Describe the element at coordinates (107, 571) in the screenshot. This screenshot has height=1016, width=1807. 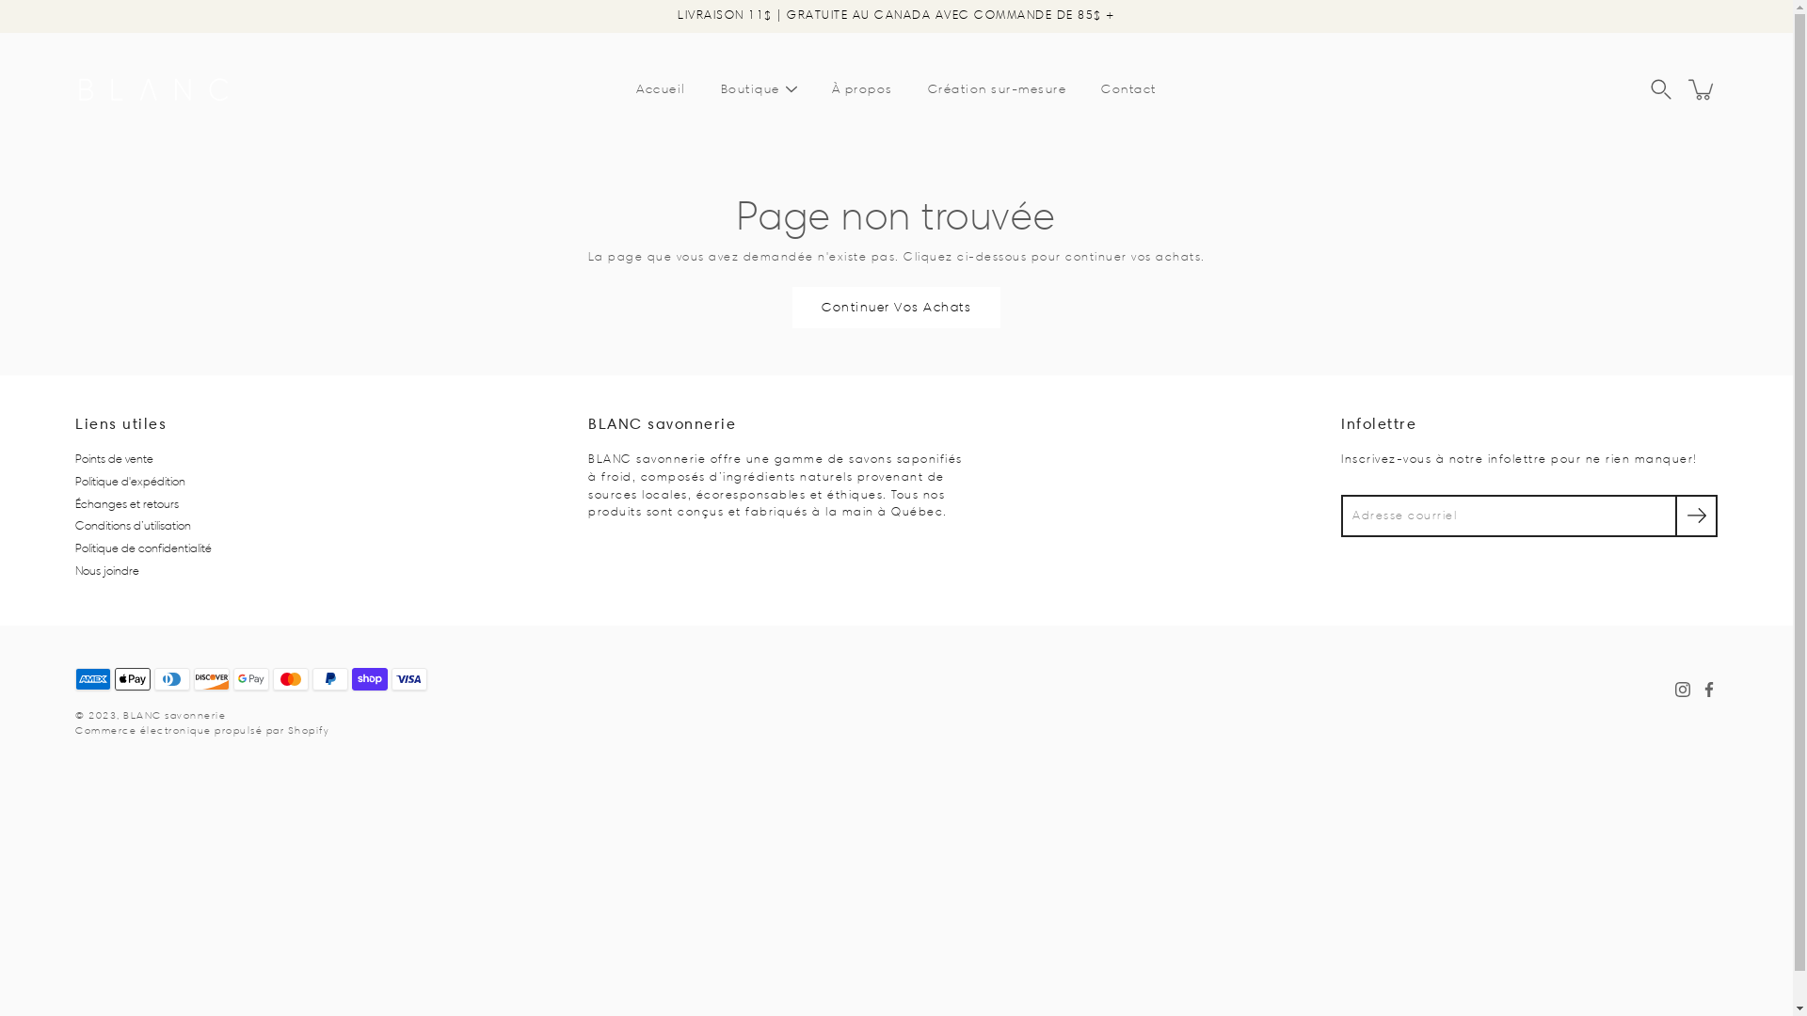
I see `Nous joindre` at that location.